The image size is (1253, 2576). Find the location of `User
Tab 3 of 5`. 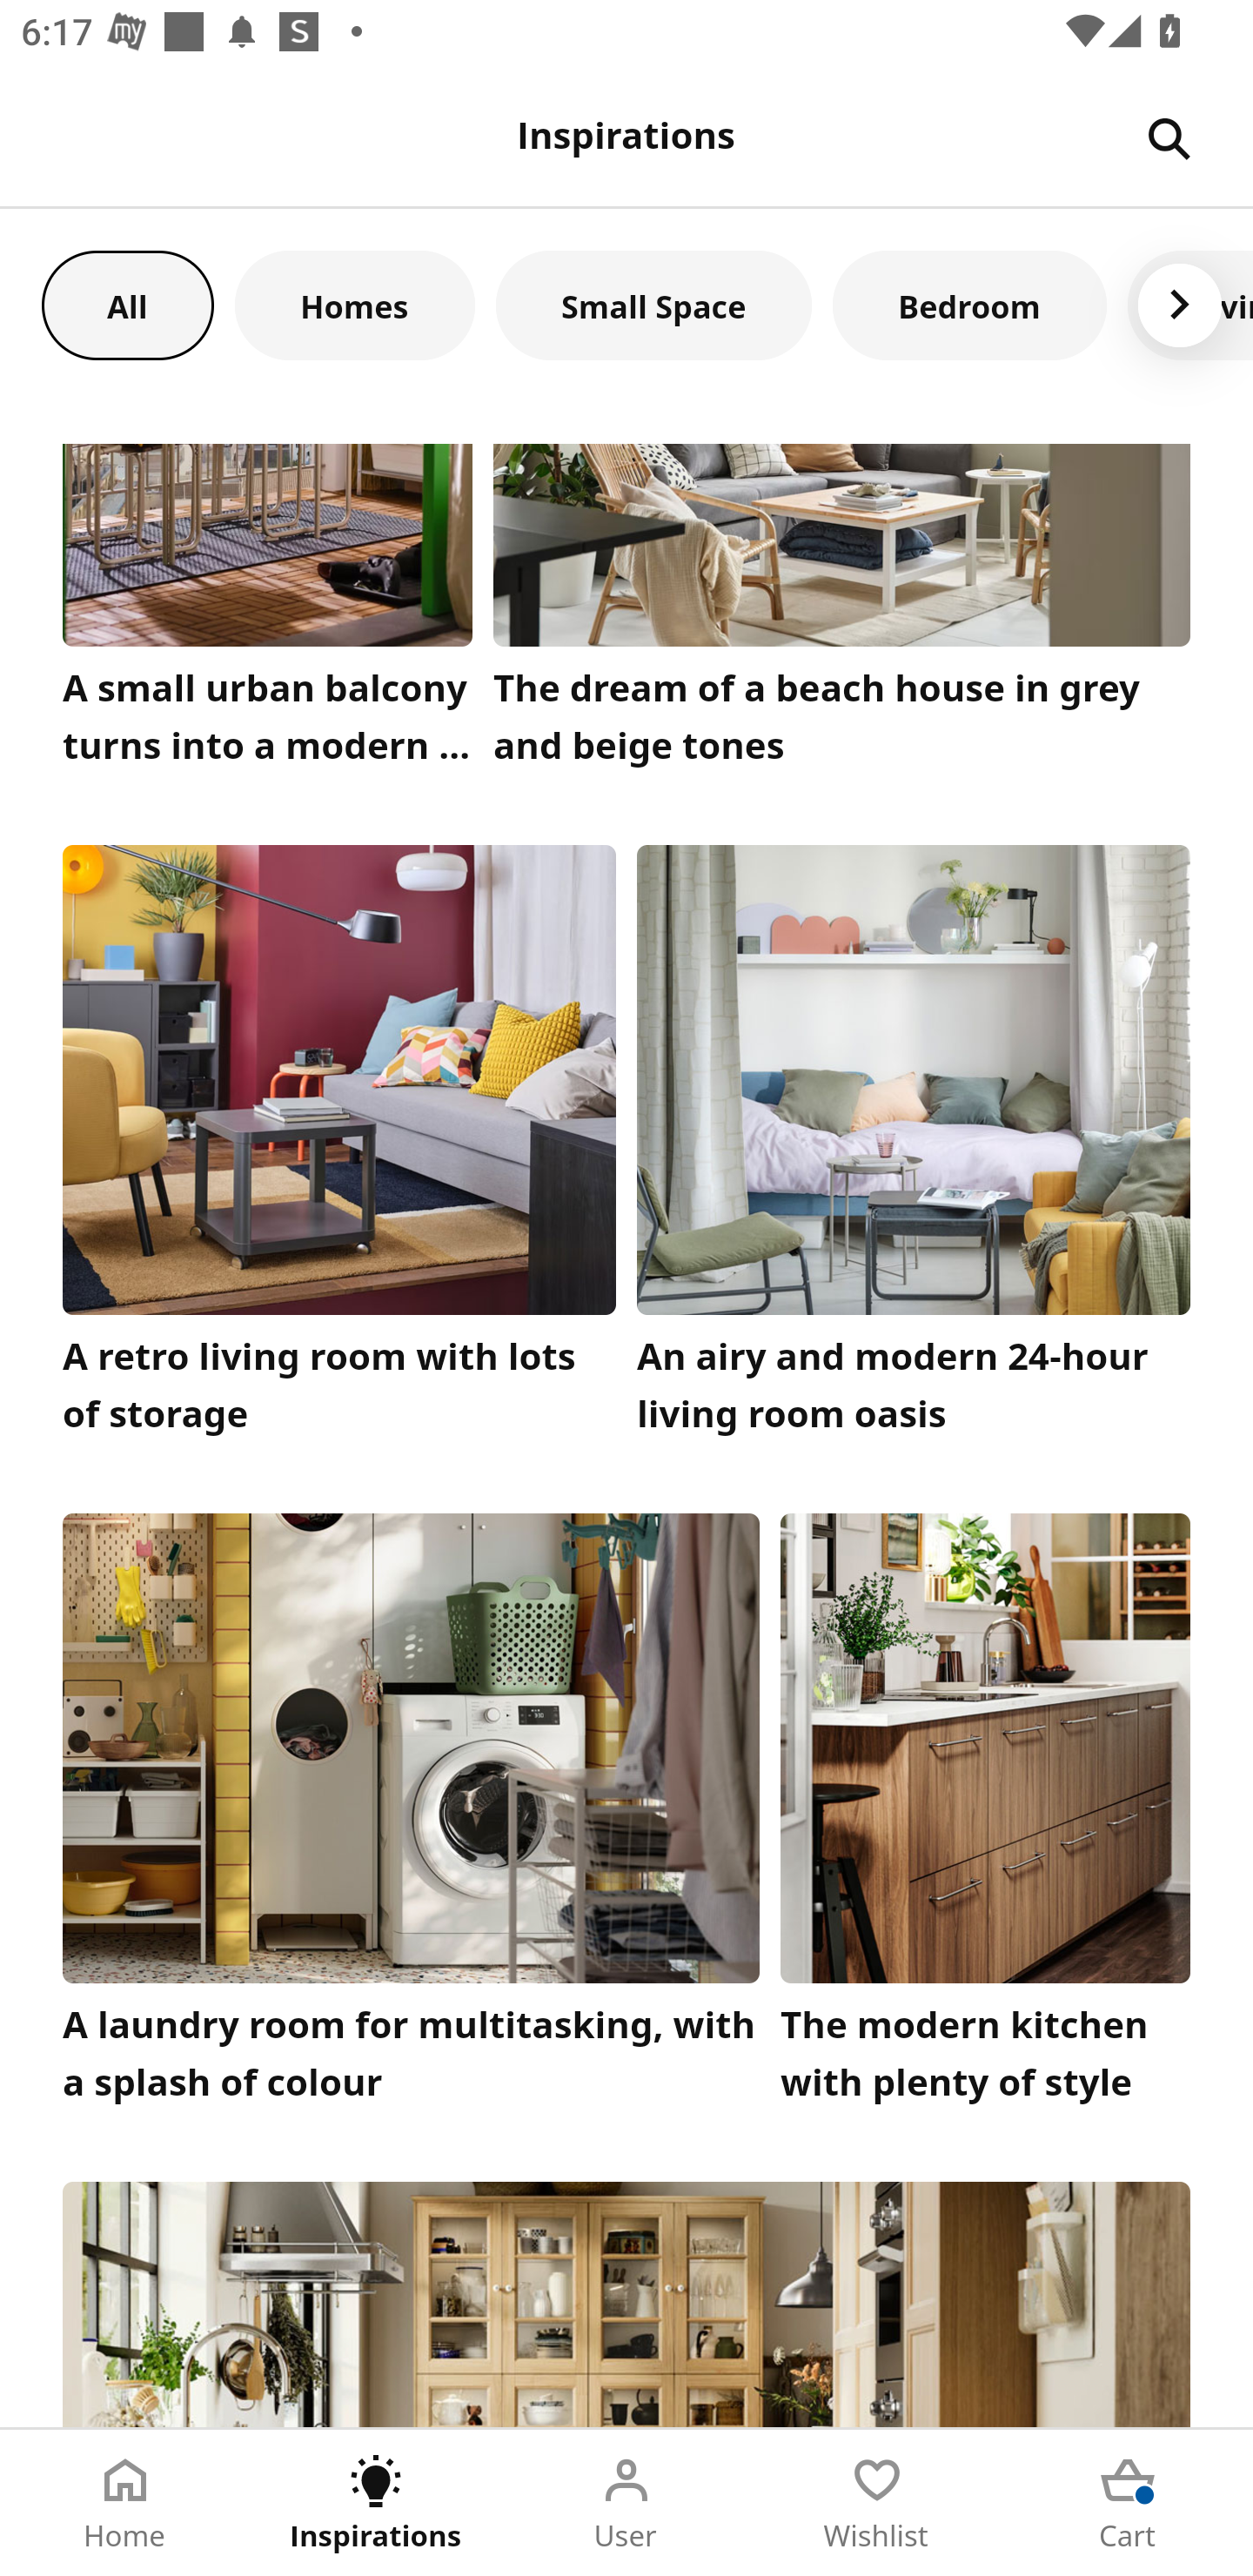

User
Tab 3 of 5 is located at coordinates (626, 2503).